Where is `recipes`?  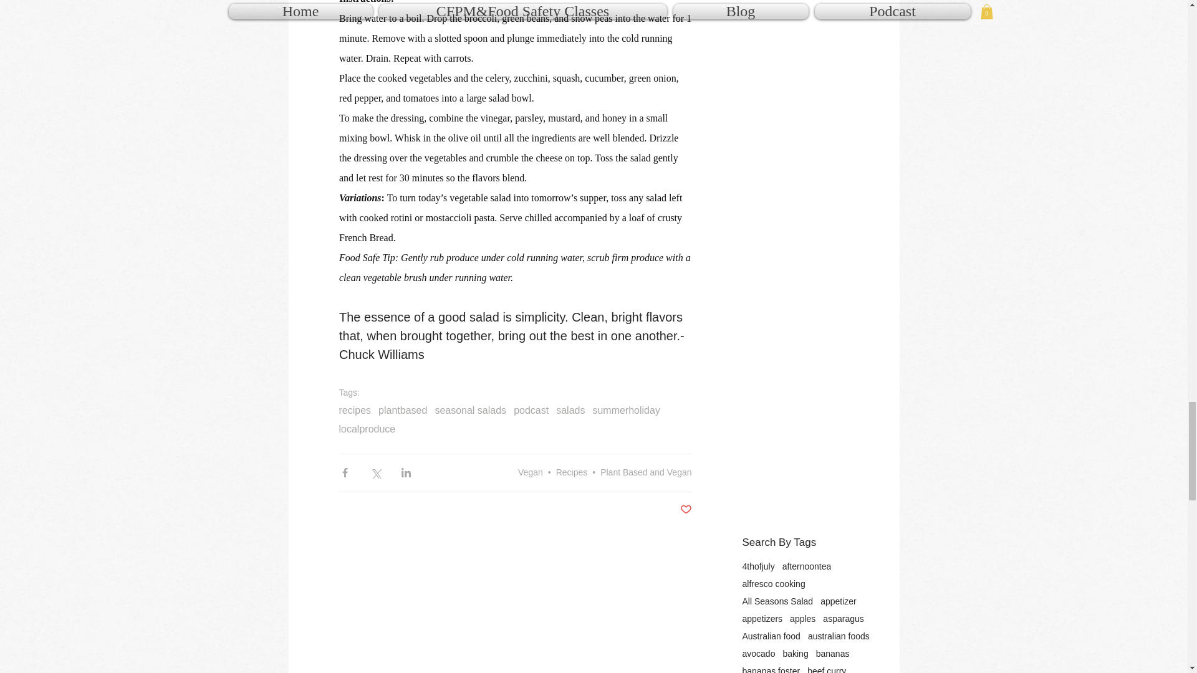 recipes is located at coordinates (355, 411).